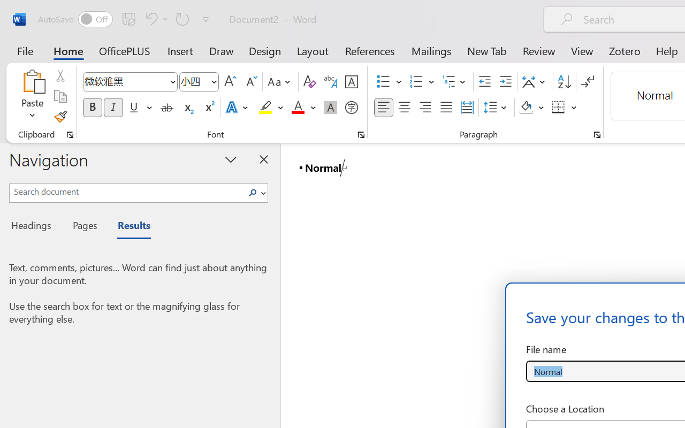 The image size is (685, 428). Describe the element at coordinates (351, 108) in the screenshot. I see `Enclose Characters...` at that location.